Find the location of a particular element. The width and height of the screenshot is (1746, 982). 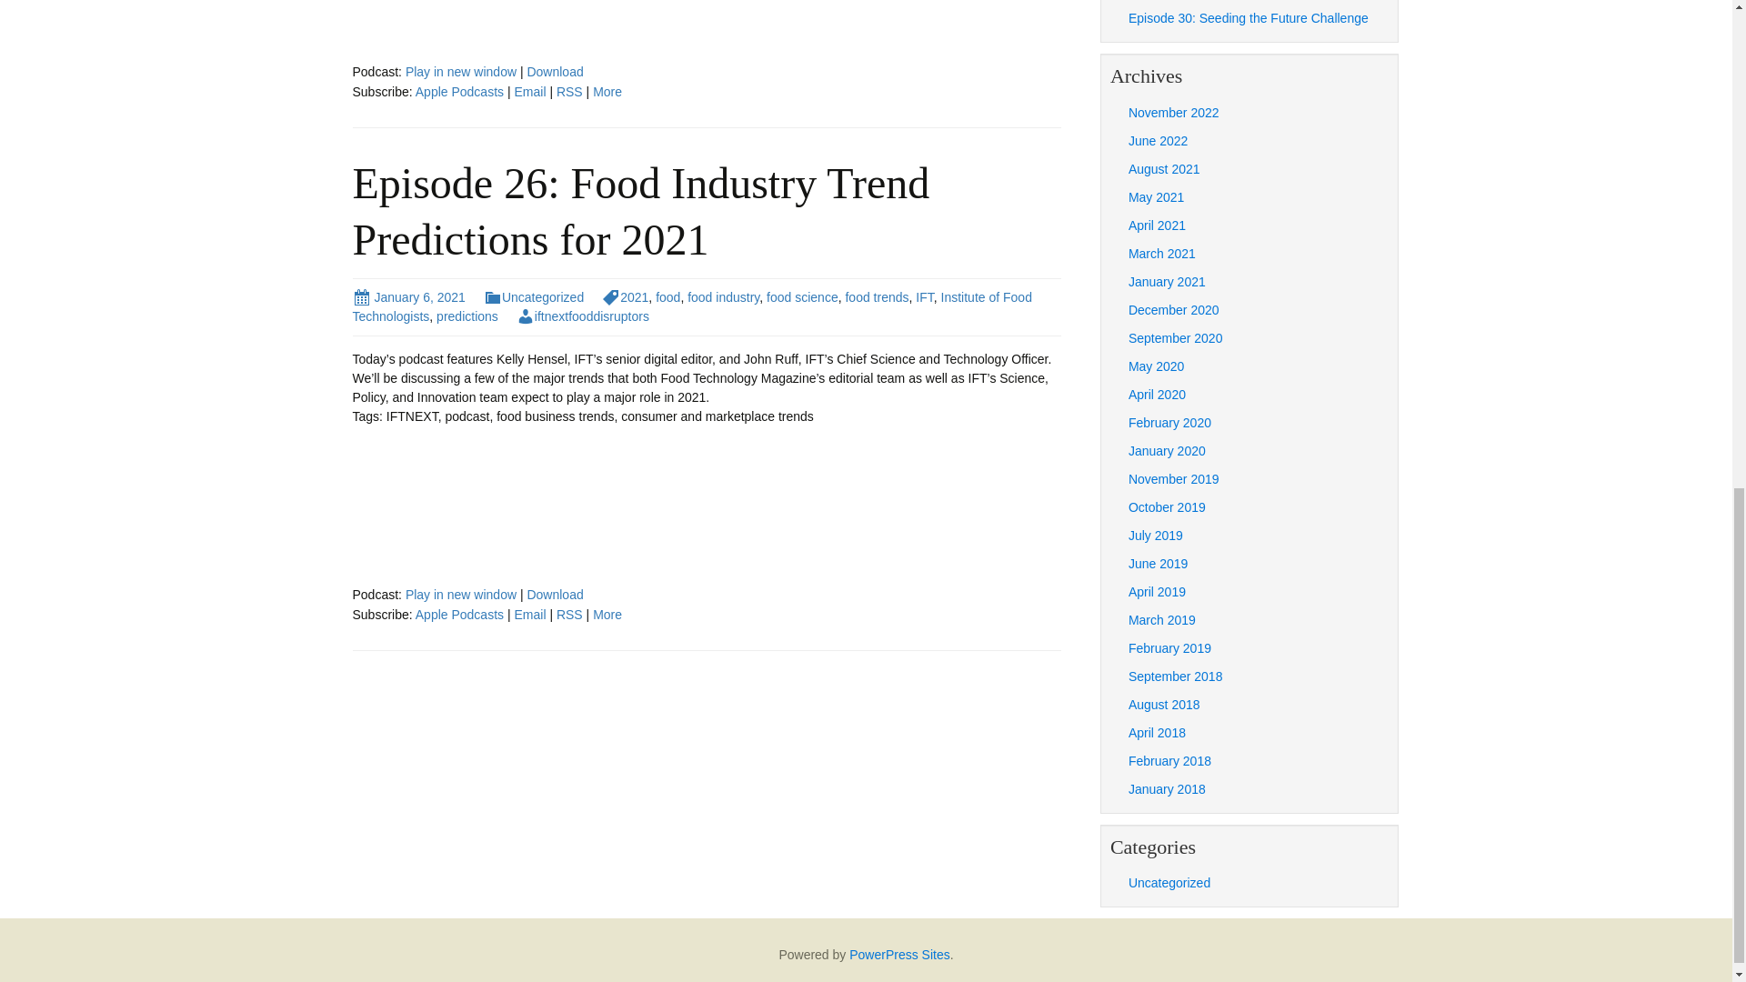

Apple Podcasts is located at coordinates (459, 91).